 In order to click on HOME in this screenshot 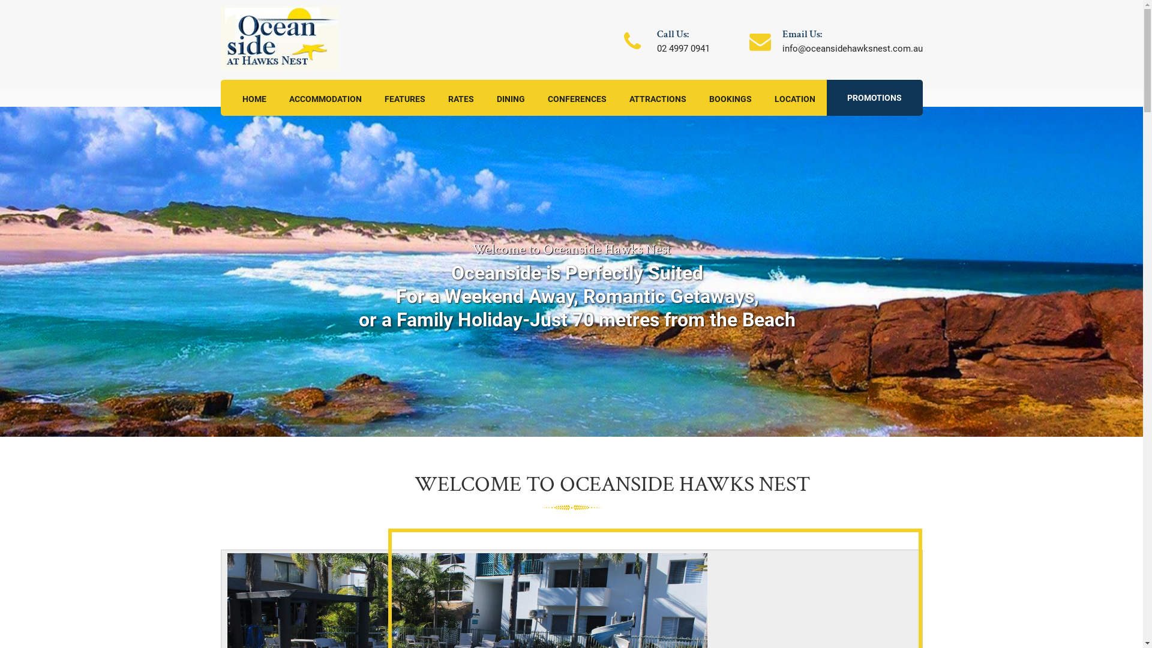, I will do `click(254, 98)`.